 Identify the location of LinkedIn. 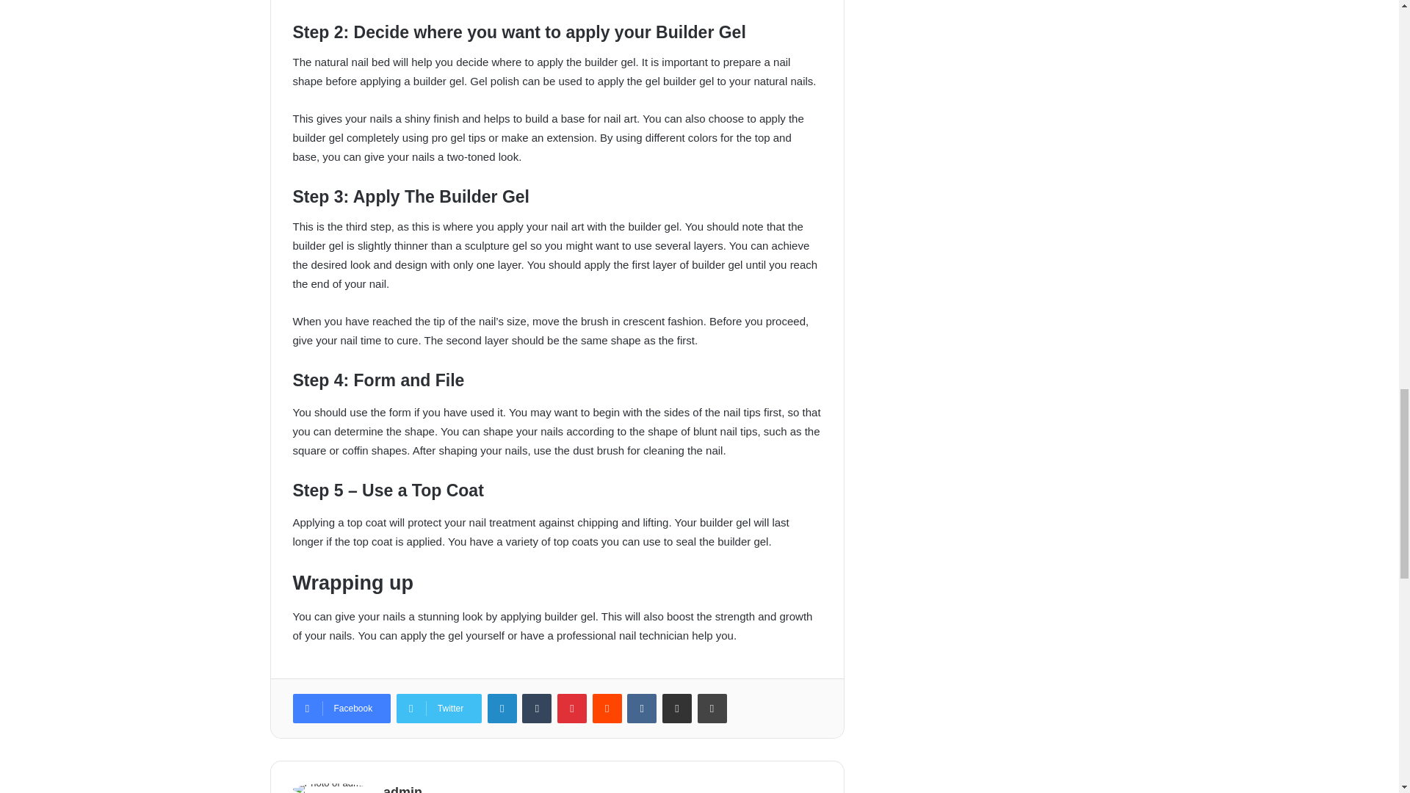
(502, 708).